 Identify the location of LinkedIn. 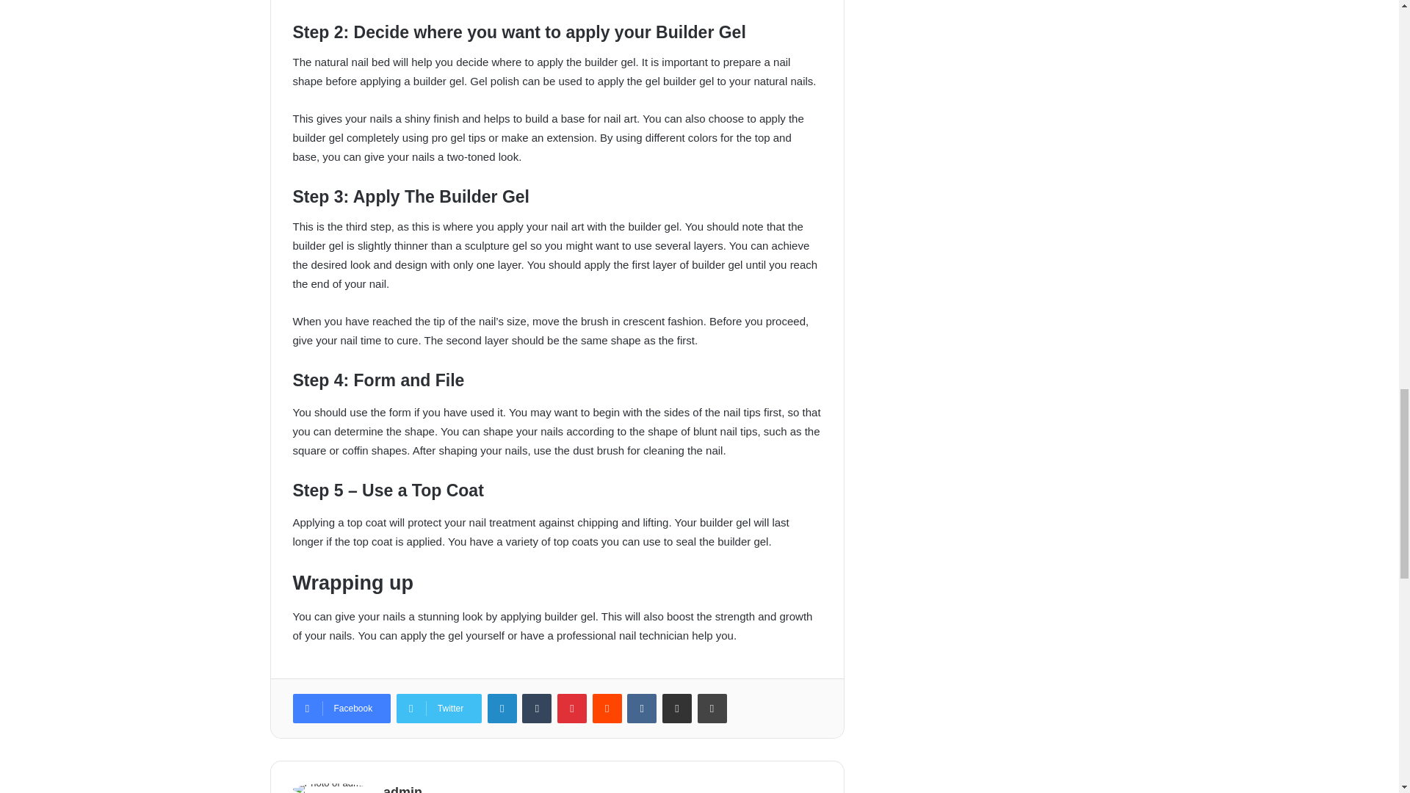
(502, 708).